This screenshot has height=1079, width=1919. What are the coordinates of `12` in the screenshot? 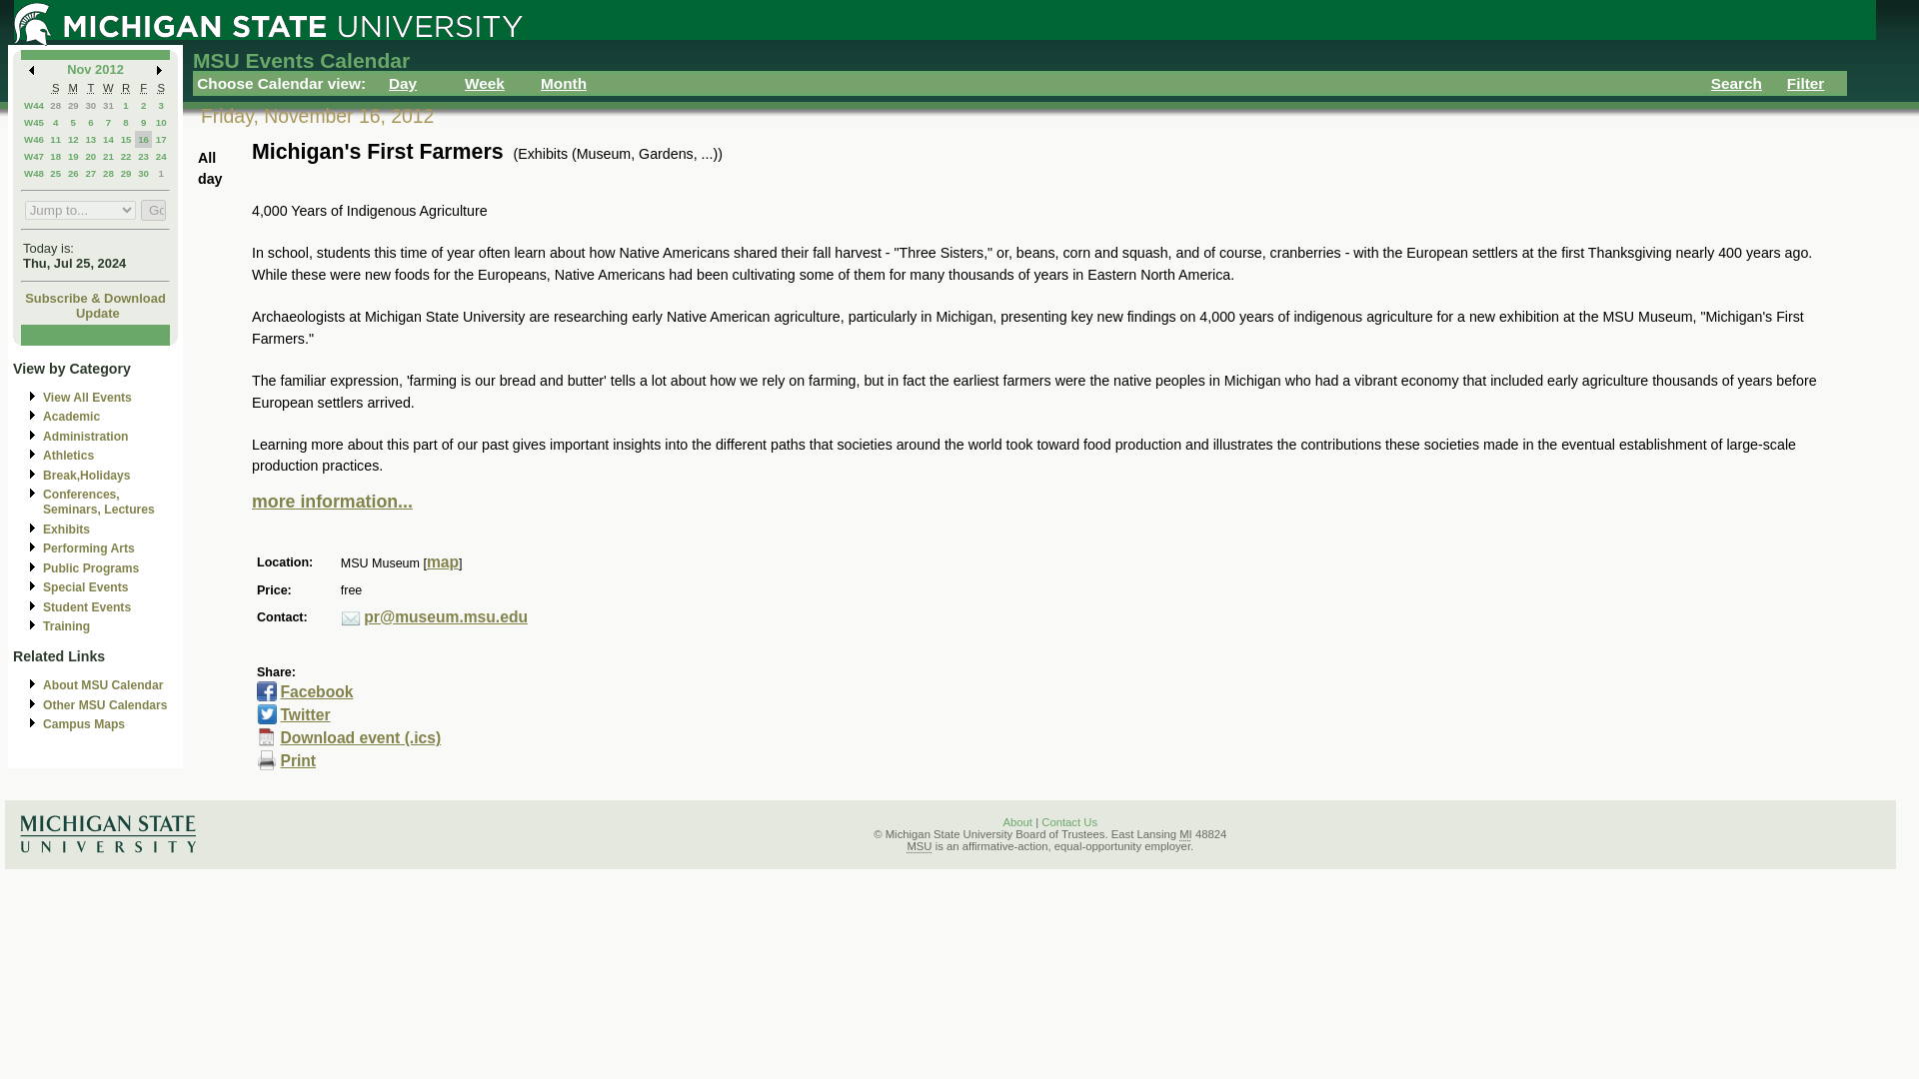 It's located at (72, 138).